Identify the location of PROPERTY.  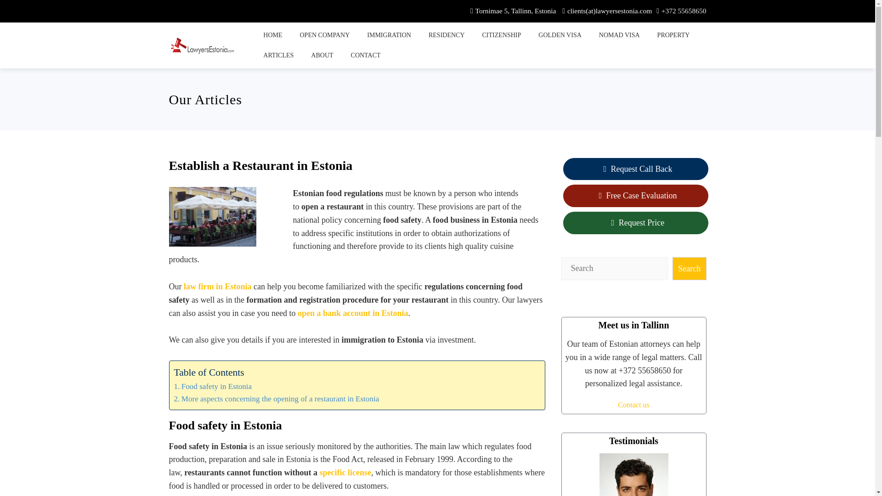
(673, 35).